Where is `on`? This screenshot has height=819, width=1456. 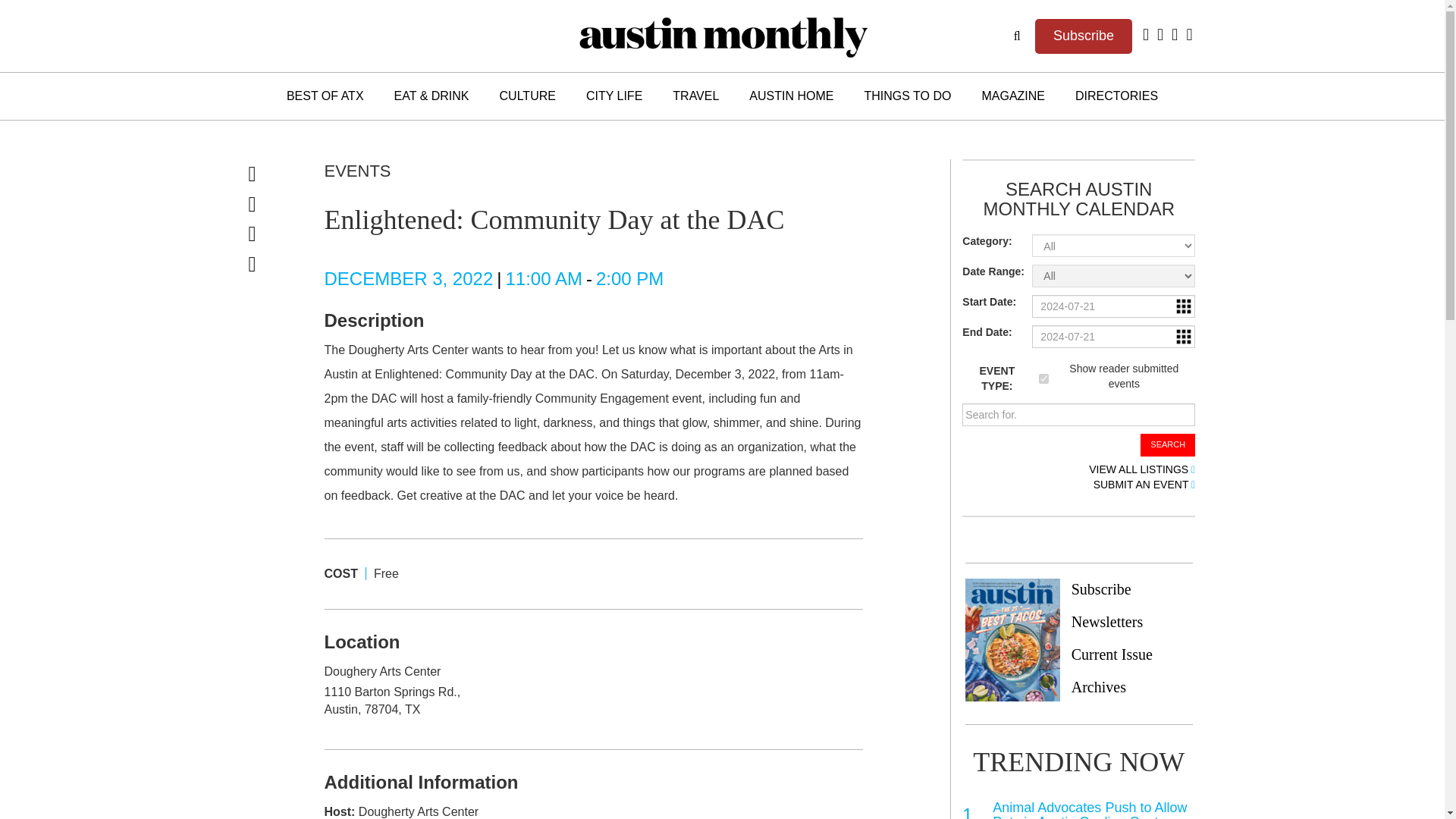 on is located at coordinates (1043, 378).